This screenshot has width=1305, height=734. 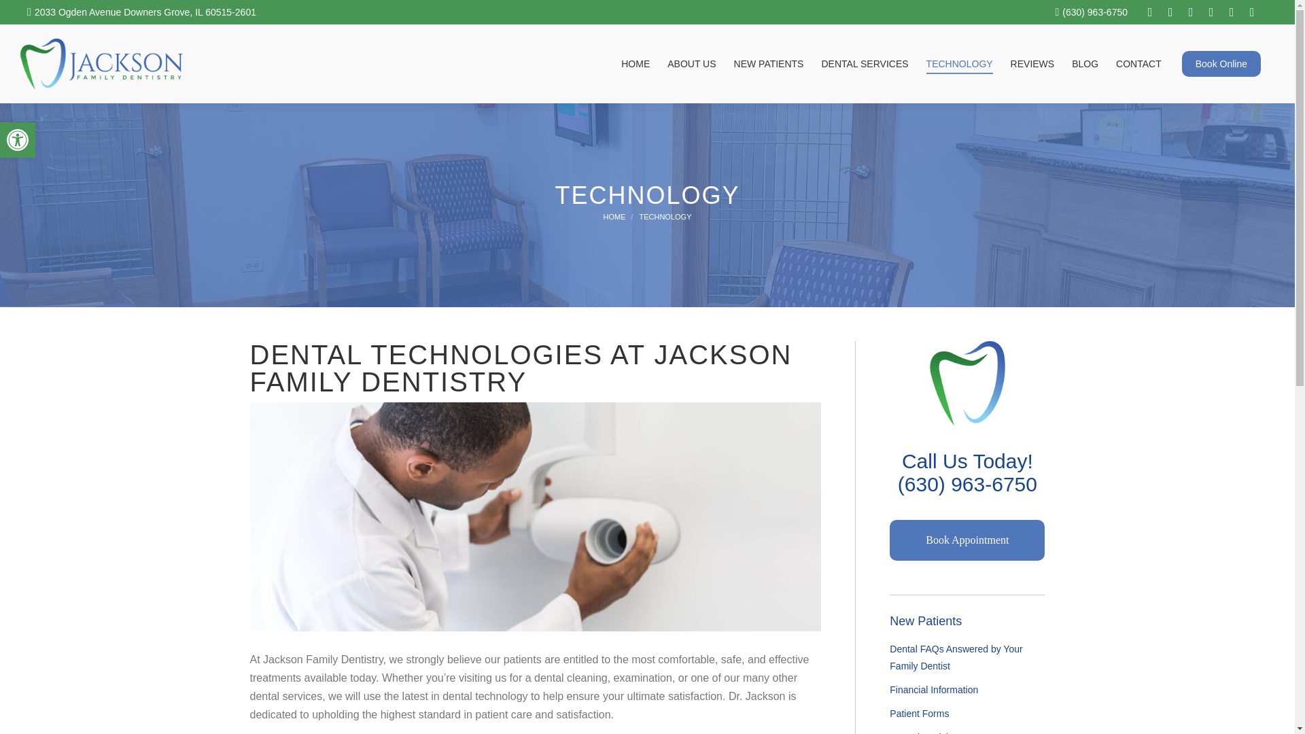 What do you see at coordinates (1170, 12) in the screenshot?
I see `Instagram page opens in new window` at bounding box center [1170, 12].